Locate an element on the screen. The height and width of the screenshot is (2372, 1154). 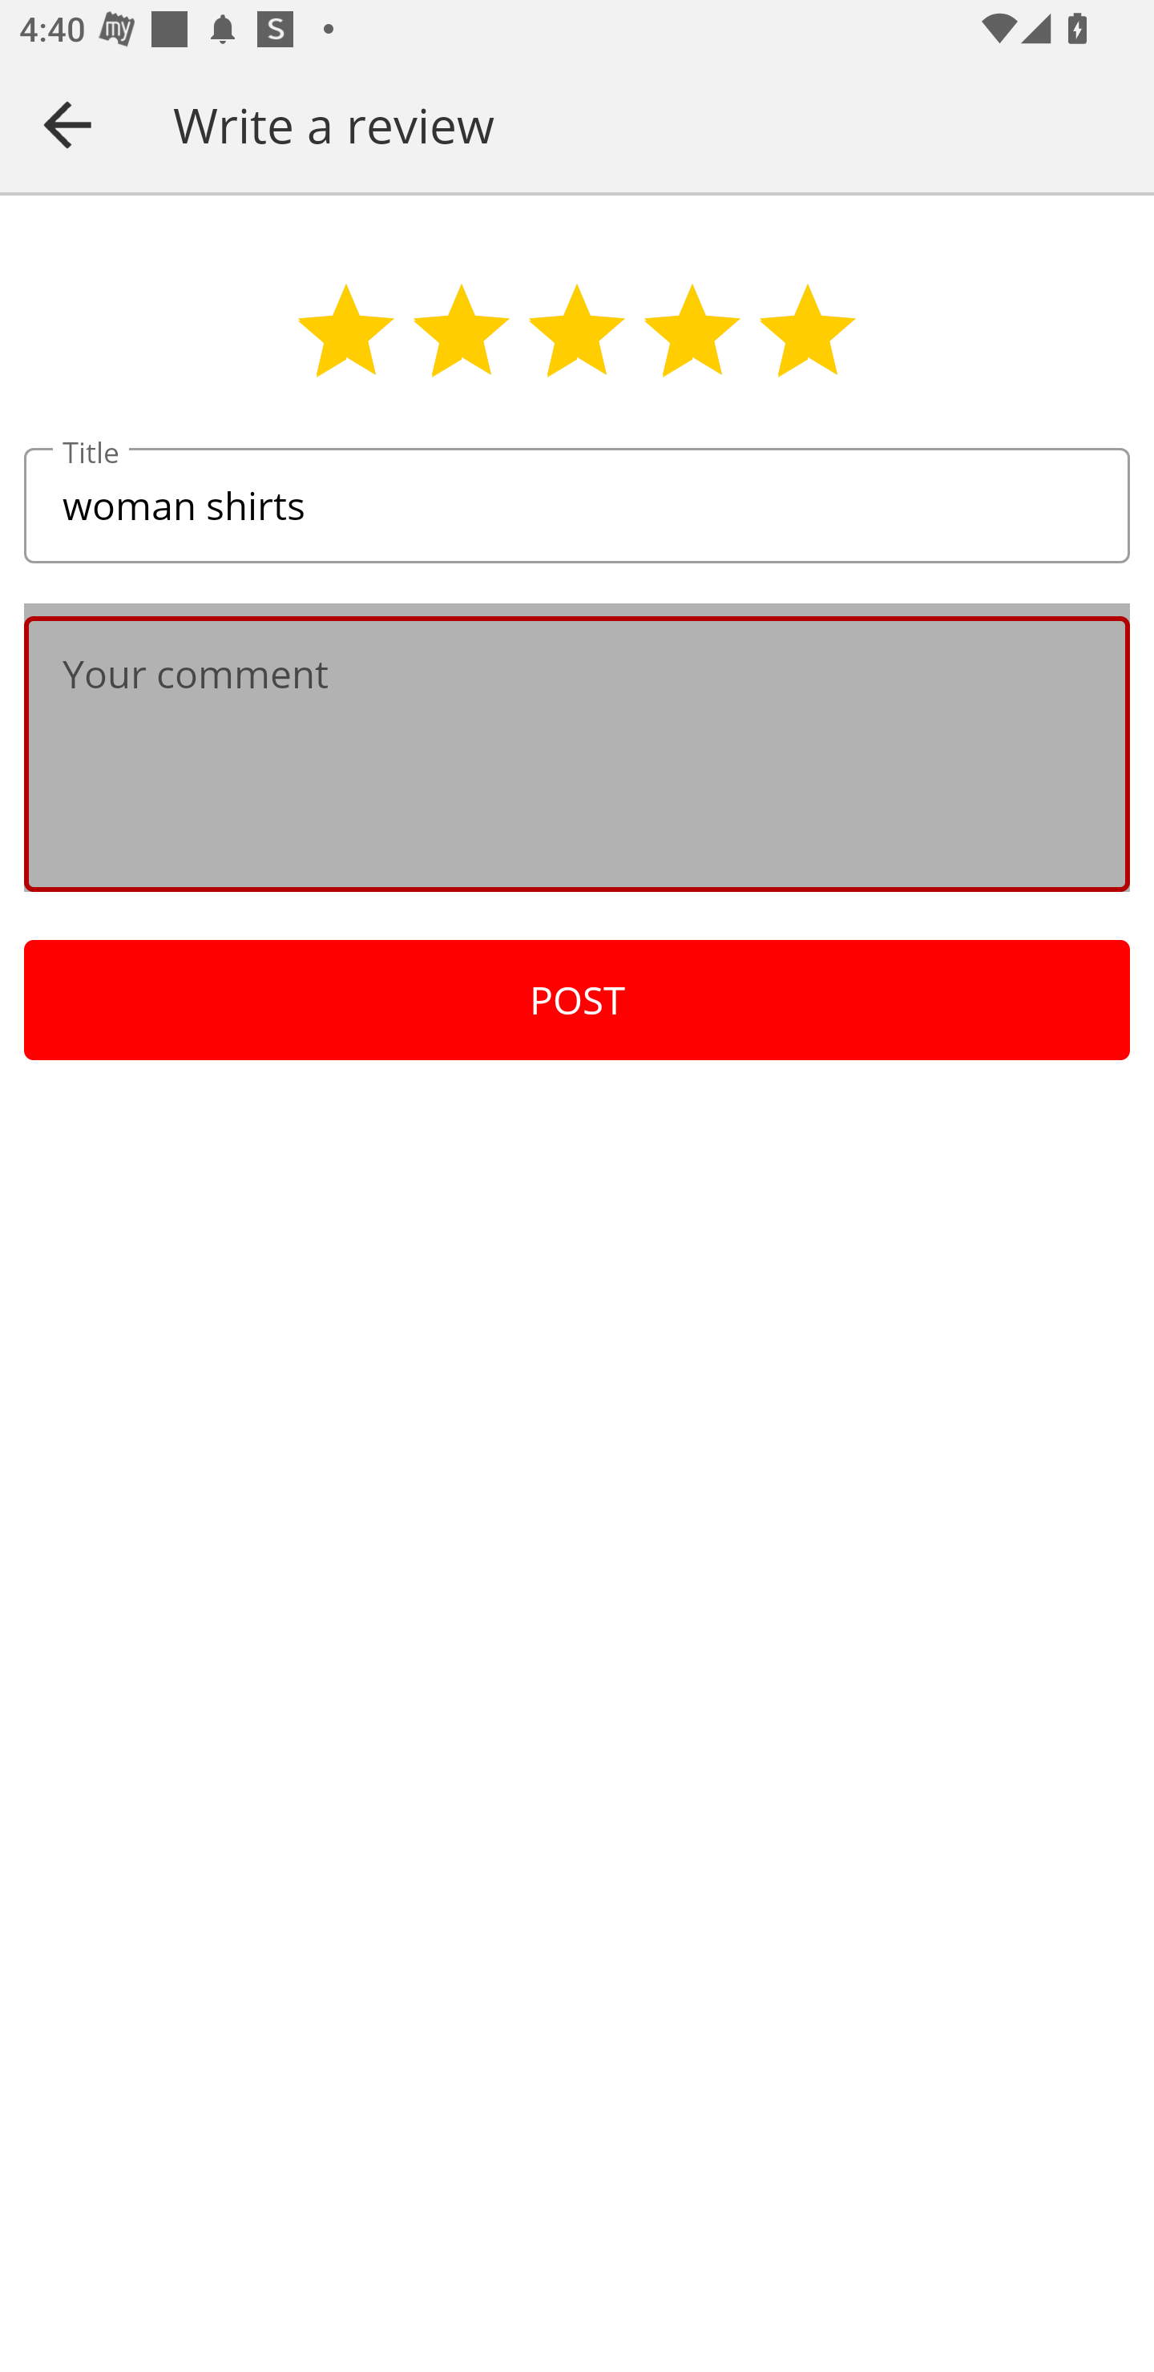
woman shirts is located at coordinates (577, 506).